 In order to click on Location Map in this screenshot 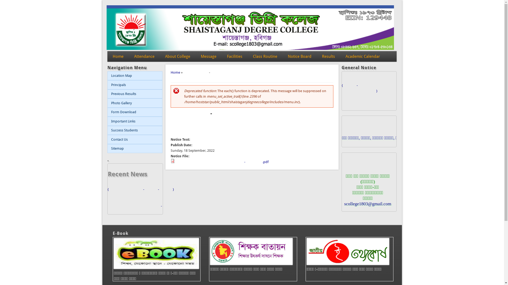, I will do `click(135, 76)`.